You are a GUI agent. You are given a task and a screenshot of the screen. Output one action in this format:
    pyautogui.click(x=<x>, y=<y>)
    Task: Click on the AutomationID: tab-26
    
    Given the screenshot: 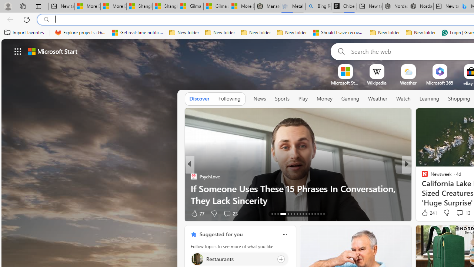 What is the action you would take?
    pyautogui.click(x=315, y=214)
    